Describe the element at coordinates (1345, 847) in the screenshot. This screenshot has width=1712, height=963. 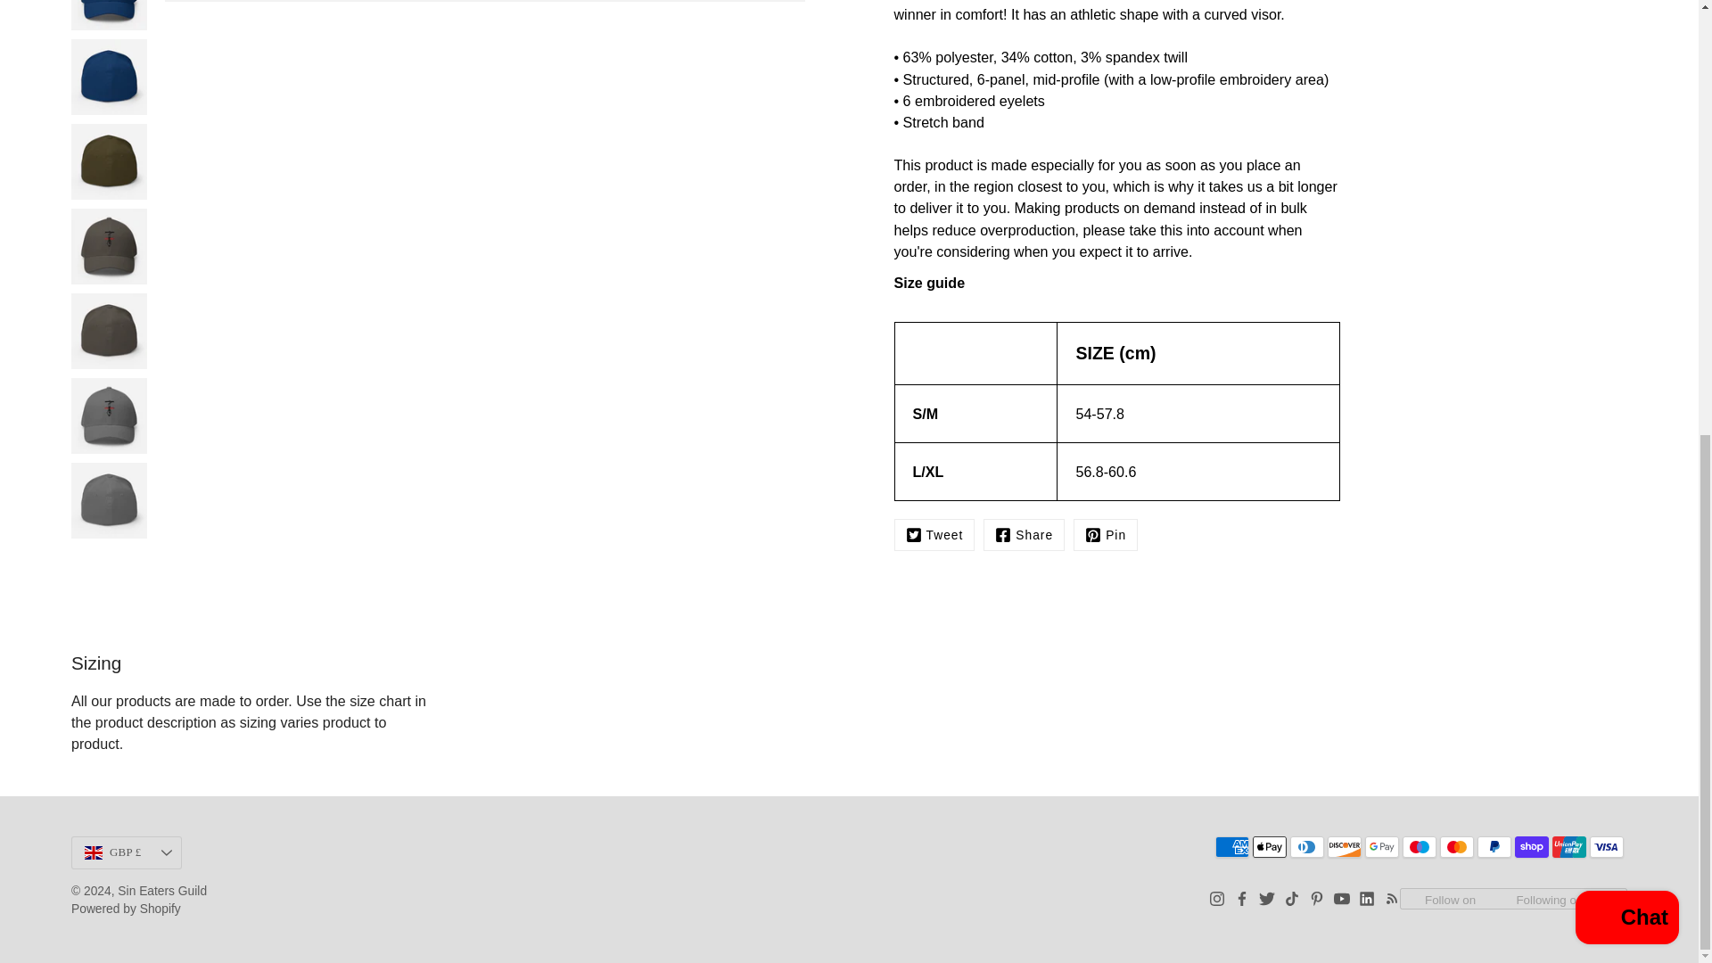
I see `Discover` at that location.